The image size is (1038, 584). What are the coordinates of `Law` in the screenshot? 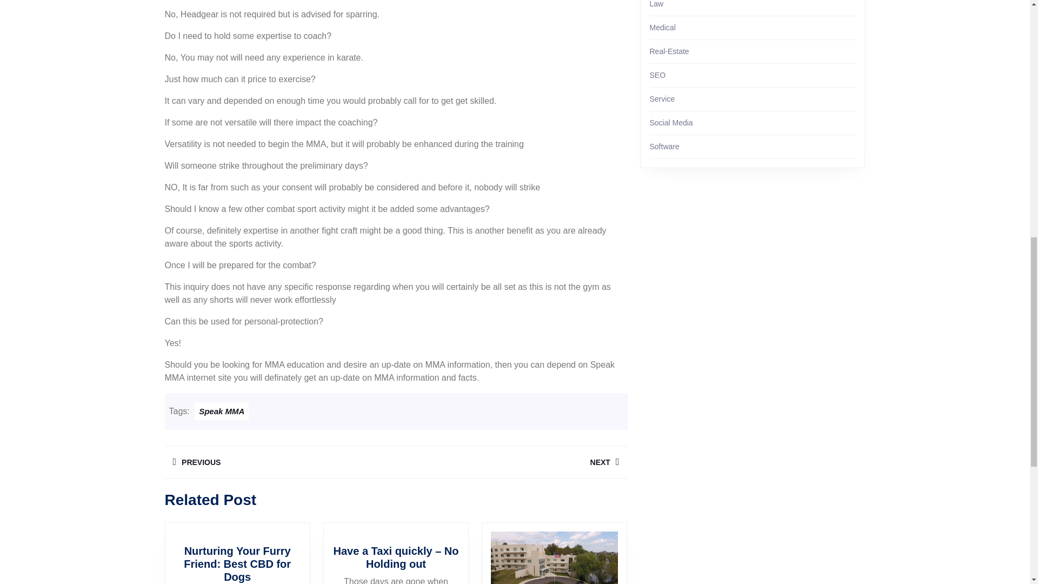 It's located at (280, 462).